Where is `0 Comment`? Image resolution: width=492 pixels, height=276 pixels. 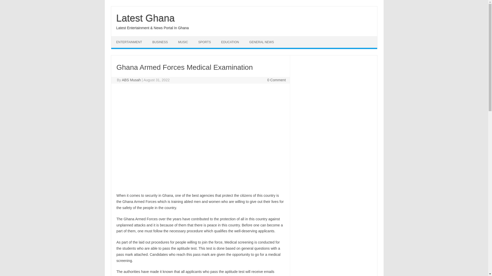
0 Comment is located at coordinates (276, 80).